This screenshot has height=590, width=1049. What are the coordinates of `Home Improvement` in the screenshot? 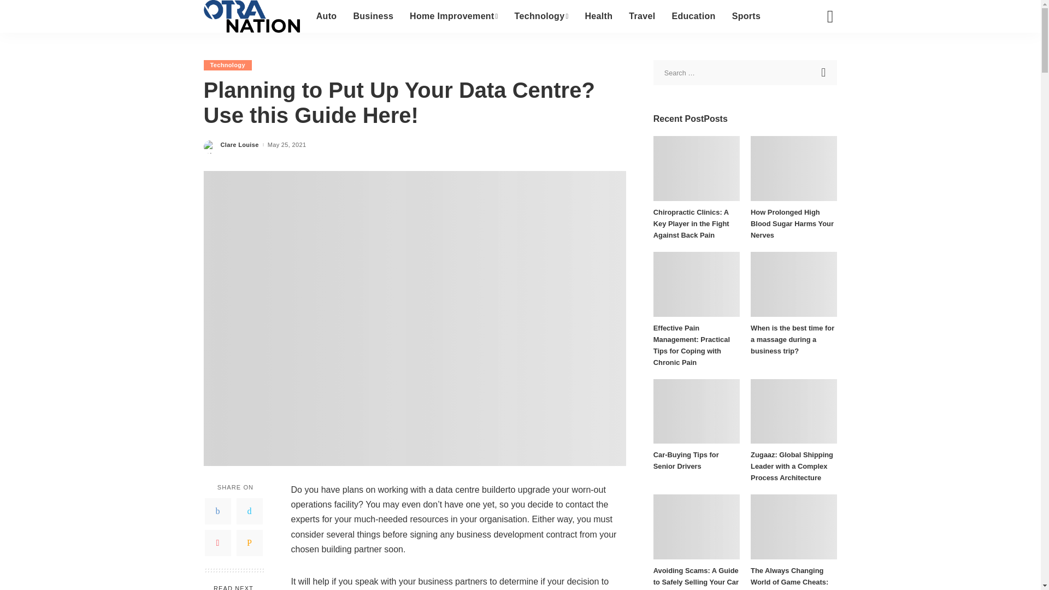 It's located at (454, 16).